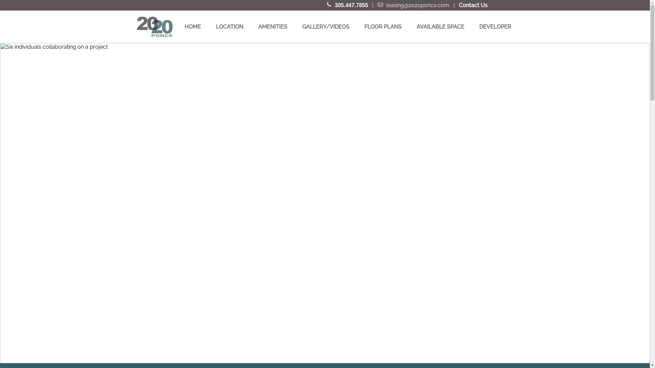  Describe the element at coordinates (440, 27) in the screenshot. I see `AVAILABLE SPACE` at that location.